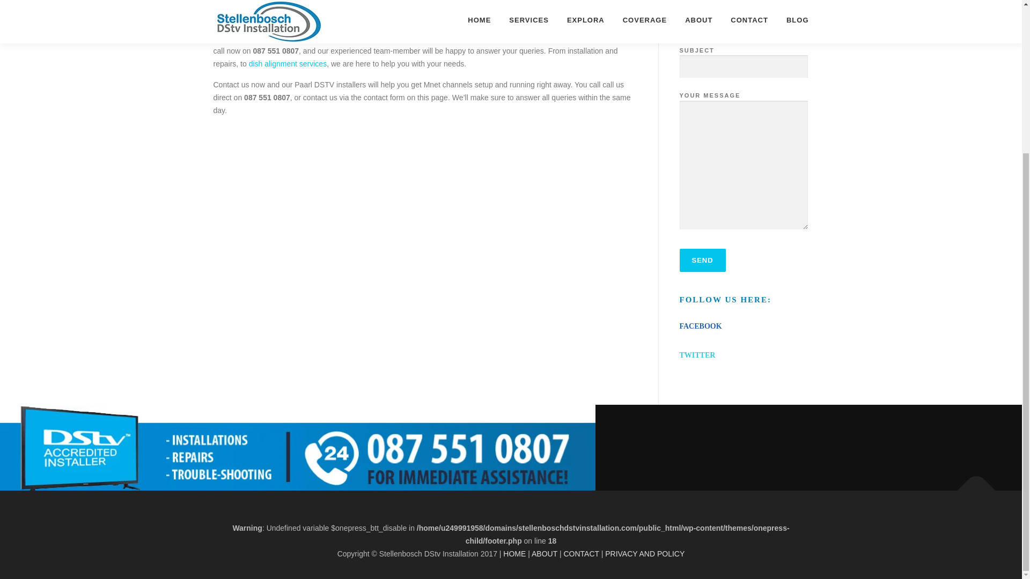 The height and width of the screenshot is (579, 1030). I want to click on Reputable DSTV Decoder Repairs in Stellenbosch, so click(391, 38).